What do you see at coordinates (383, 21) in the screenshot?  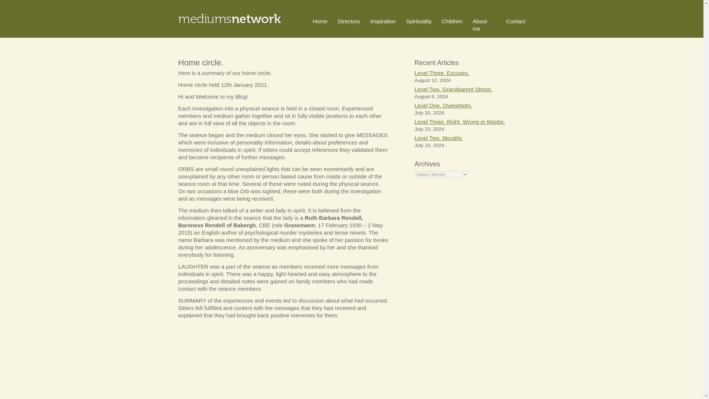 I see `Inspiration` at bounding box center [383, 21].